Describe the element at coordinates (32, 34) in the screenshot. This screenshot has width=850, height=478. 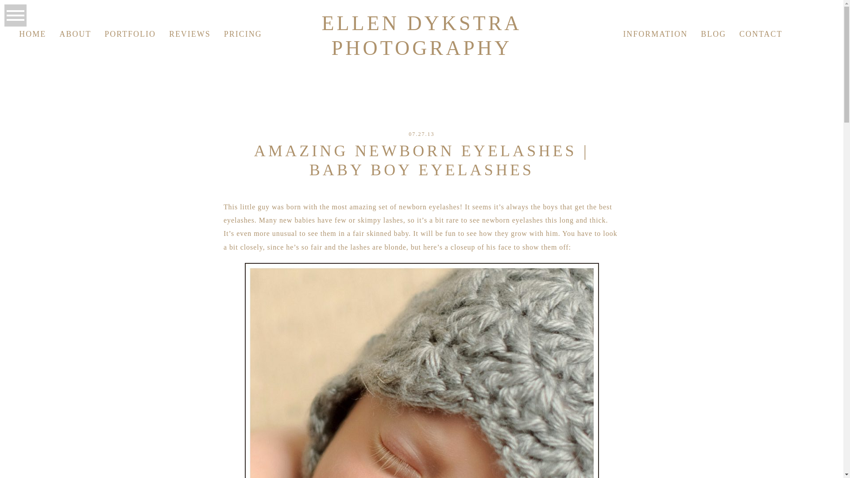
I see `HOME` at that location.